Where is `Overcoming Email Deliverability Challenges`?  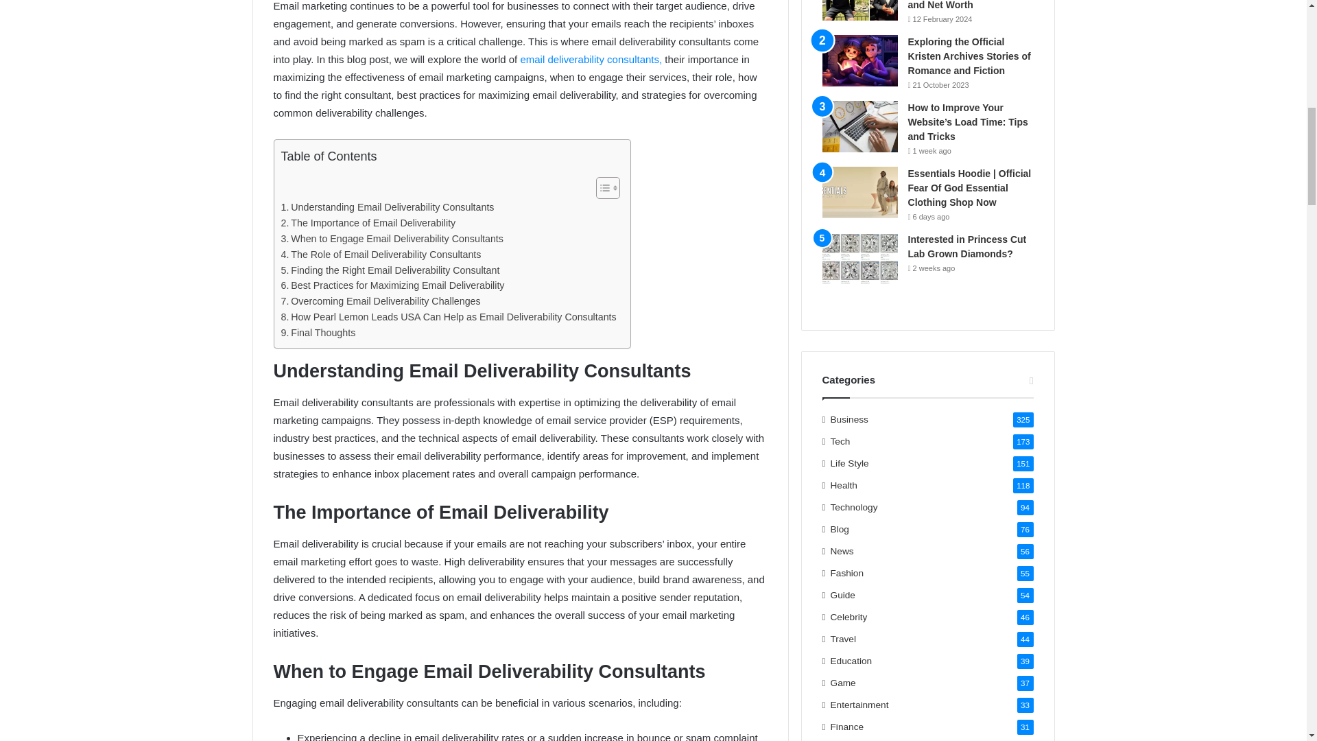 Overcoming Email Deliverability Challenges is located at coordinates (381, 301).